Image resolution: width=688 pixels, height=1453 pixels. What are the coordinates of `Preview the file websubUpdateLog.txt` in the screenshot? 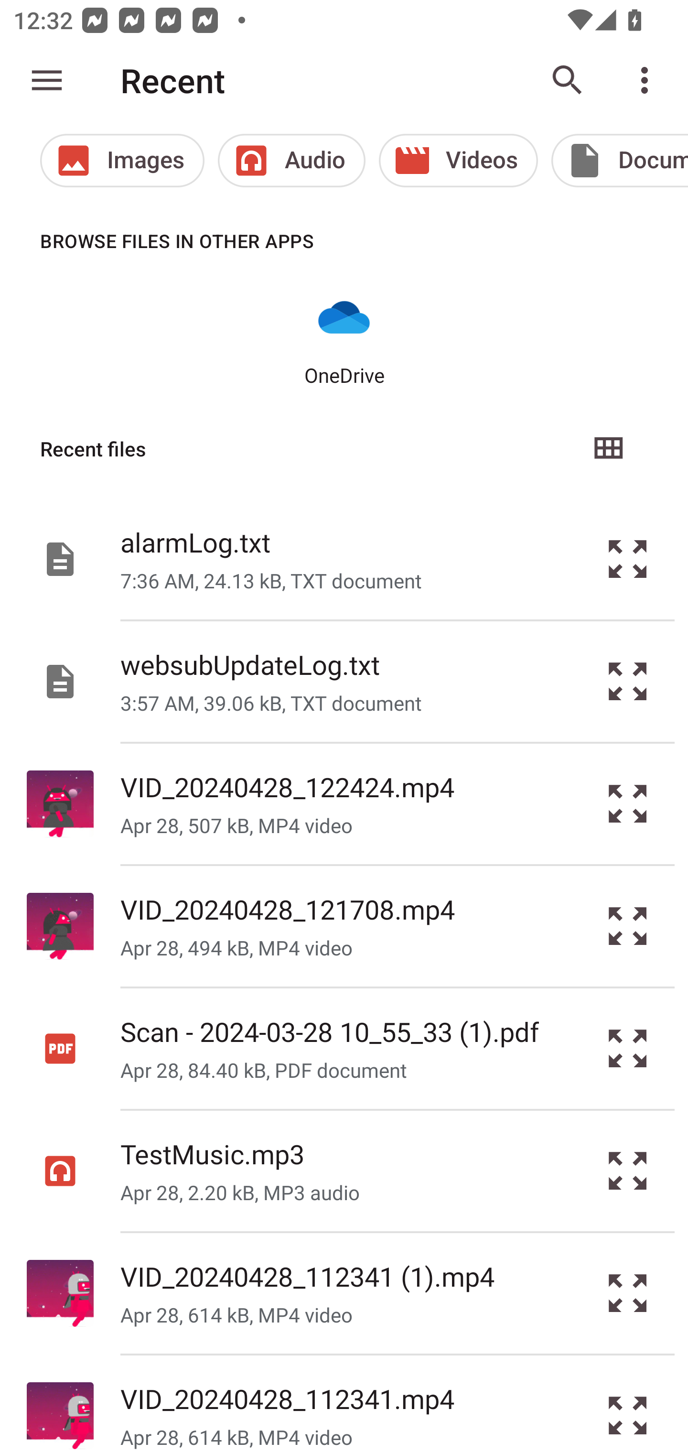 It's located at (628, 682).